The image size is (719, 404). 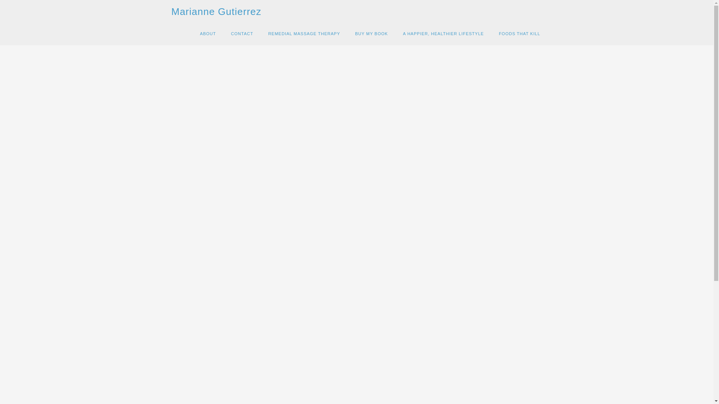 I want to click on Marianne Gutierrez, so click(x=216, y=12).